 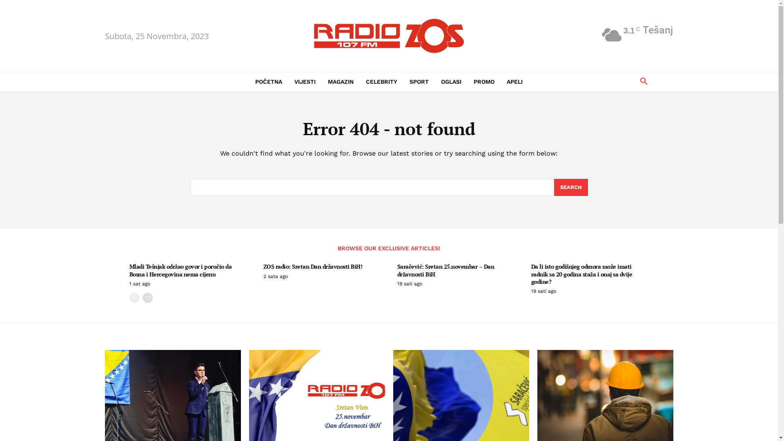 What do you see at coordinates (451, 82) in the screenshot?
I see `OGLASI` at bounding box center [451, 82].